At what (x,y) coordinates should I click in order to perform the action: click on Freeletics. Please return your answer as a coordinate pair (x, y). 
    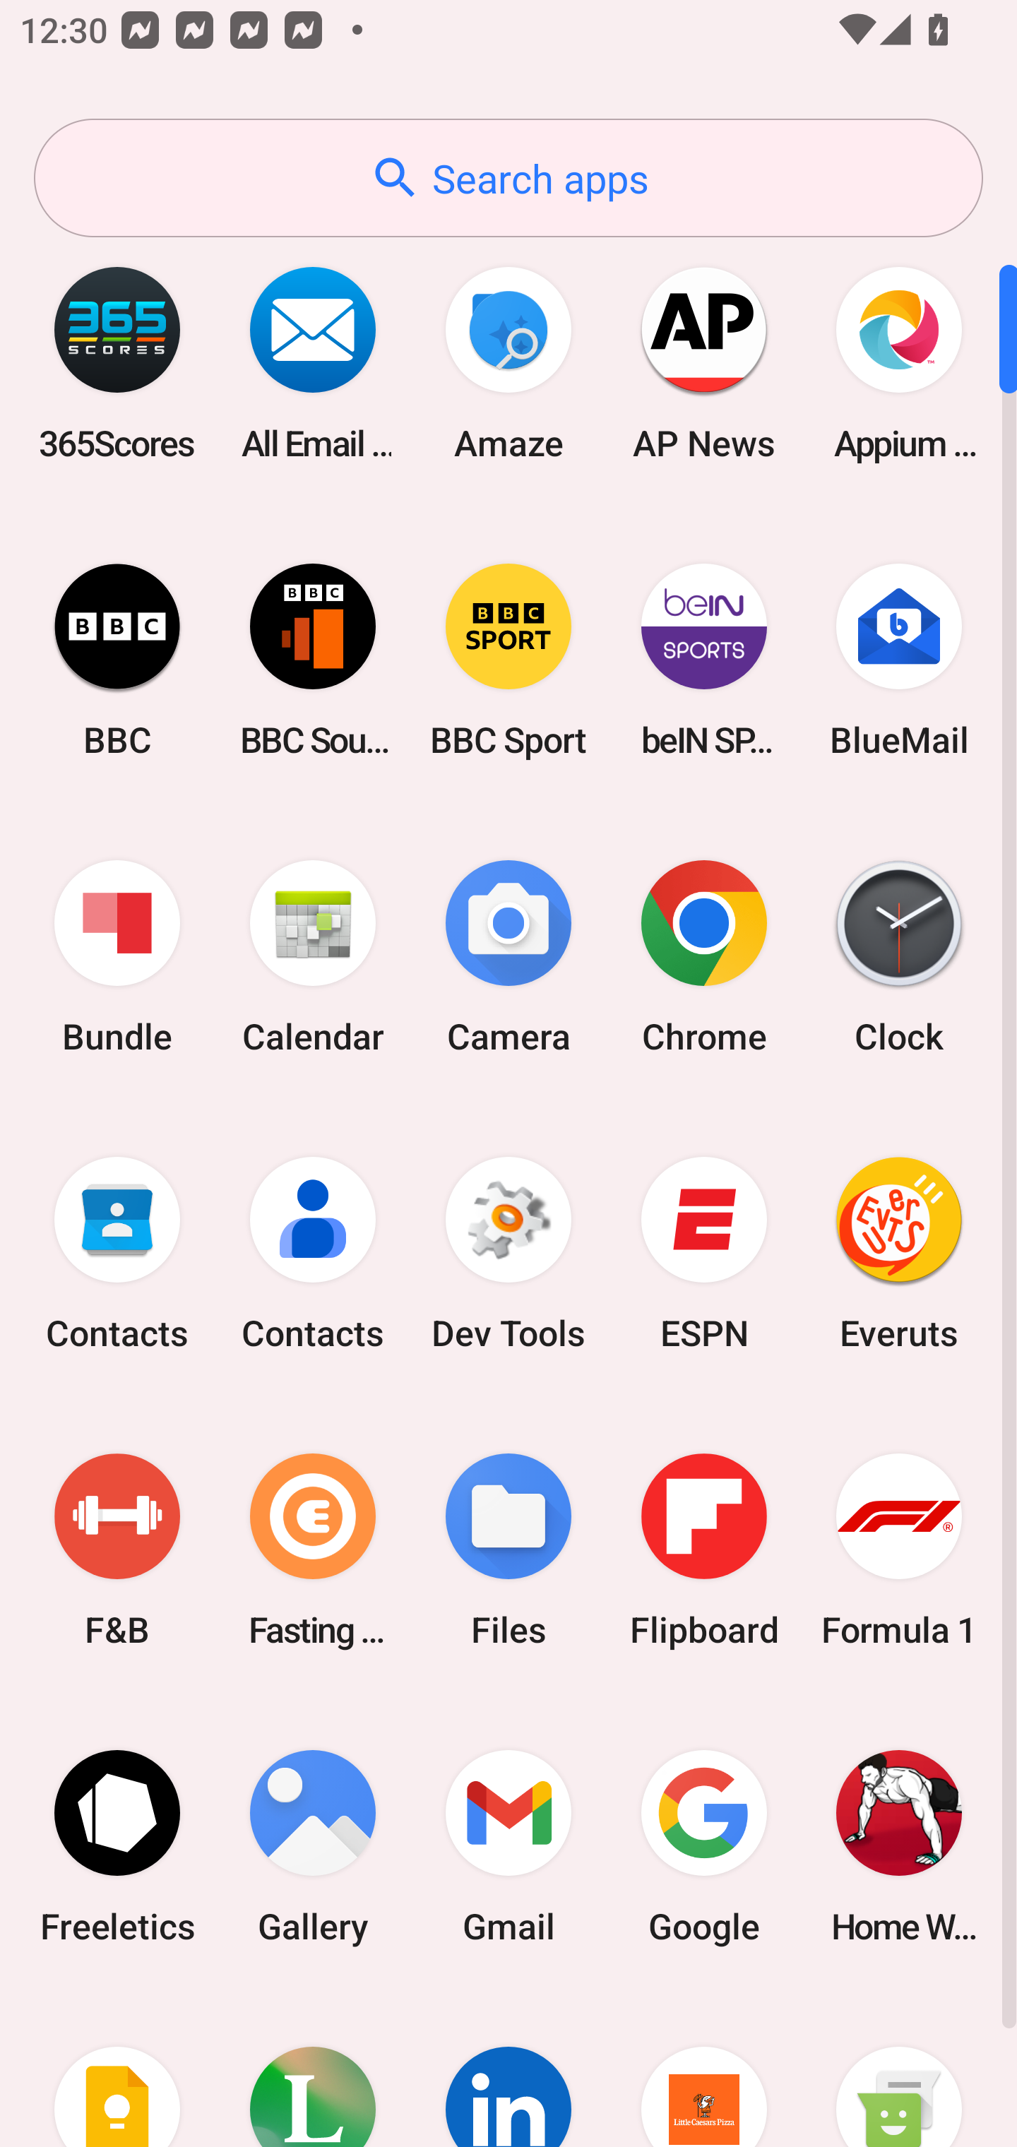
    Looking at the image, I should click on (117, 1846).